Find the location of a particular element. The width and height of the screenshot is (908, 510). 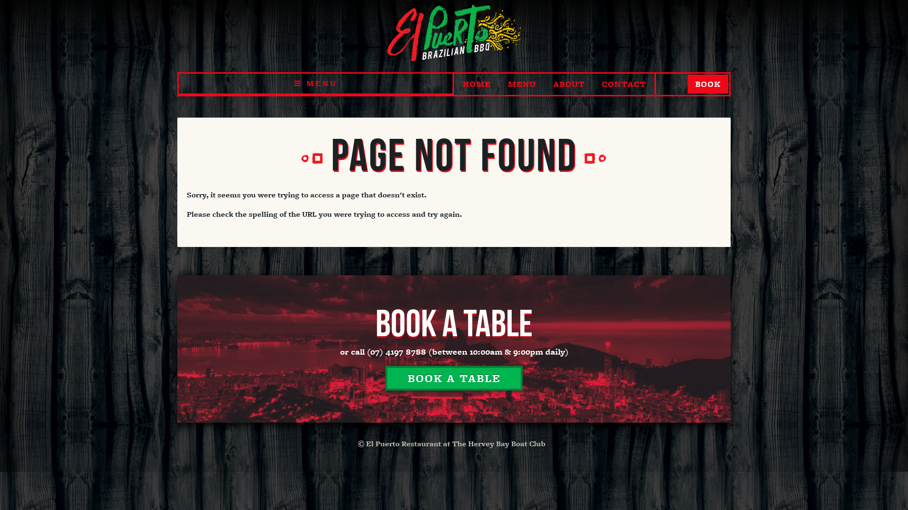

HOME is located at coordinates (477, 84).